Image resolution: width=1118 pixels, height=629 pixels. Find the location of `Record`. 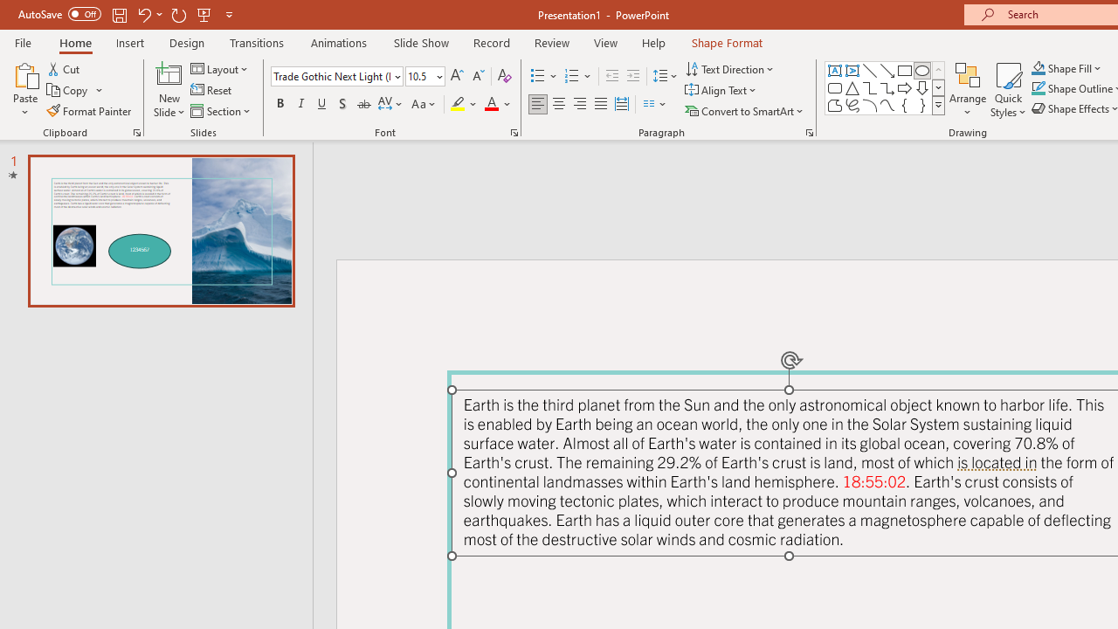

Record is located at coordinates (491, 42).